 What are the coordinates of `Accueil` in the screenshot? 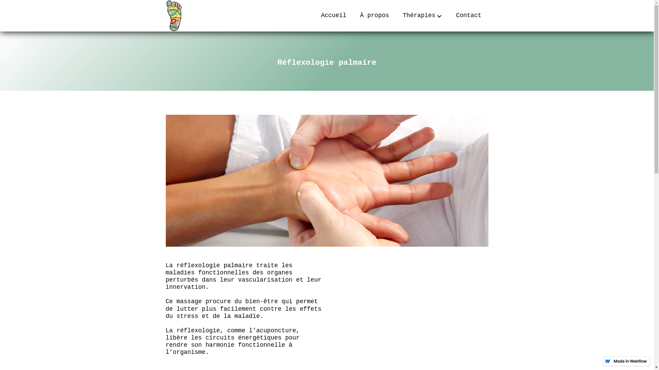 It's located at (334, 17).